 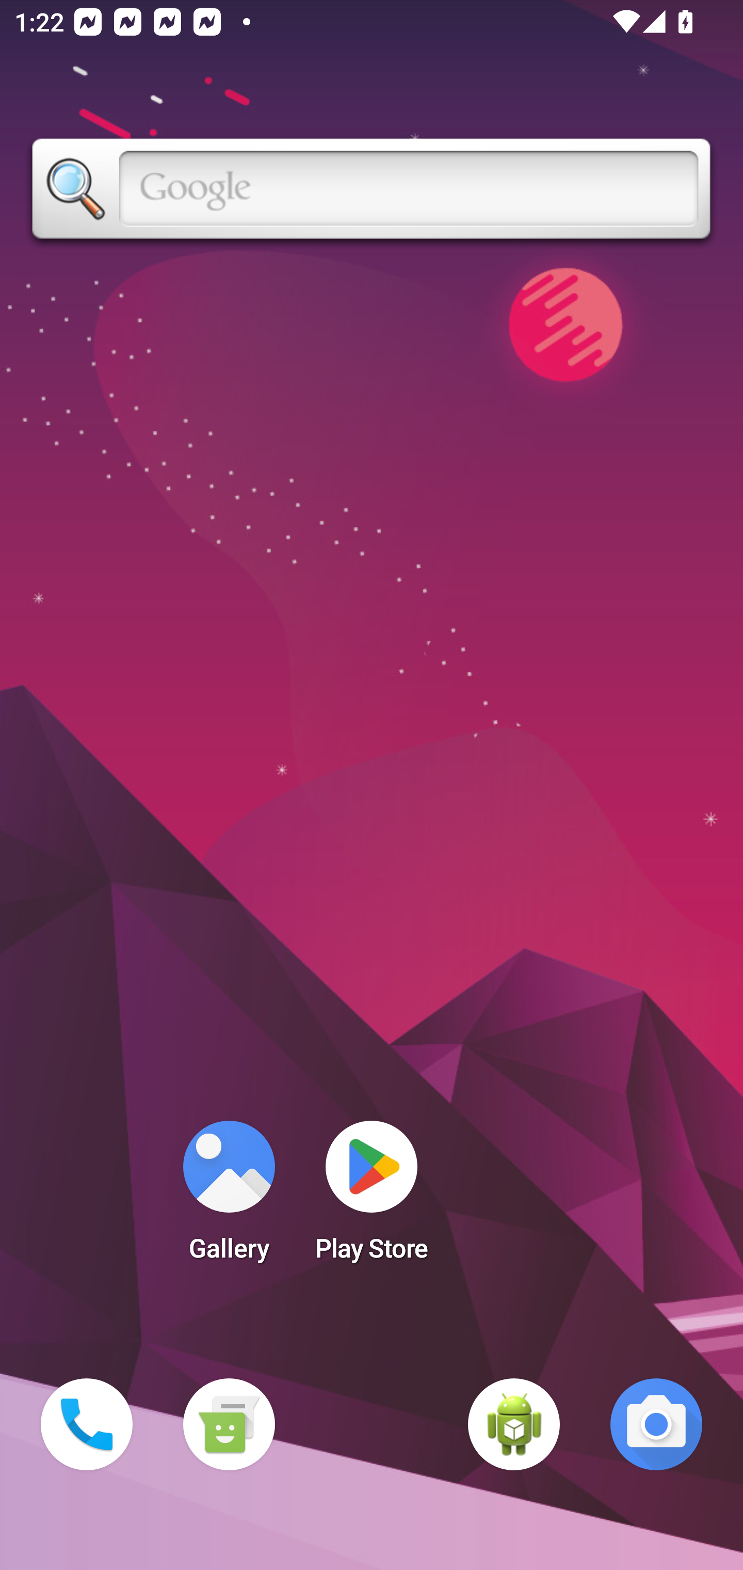 I want to click on Camera, so click(x=656, y=1424).